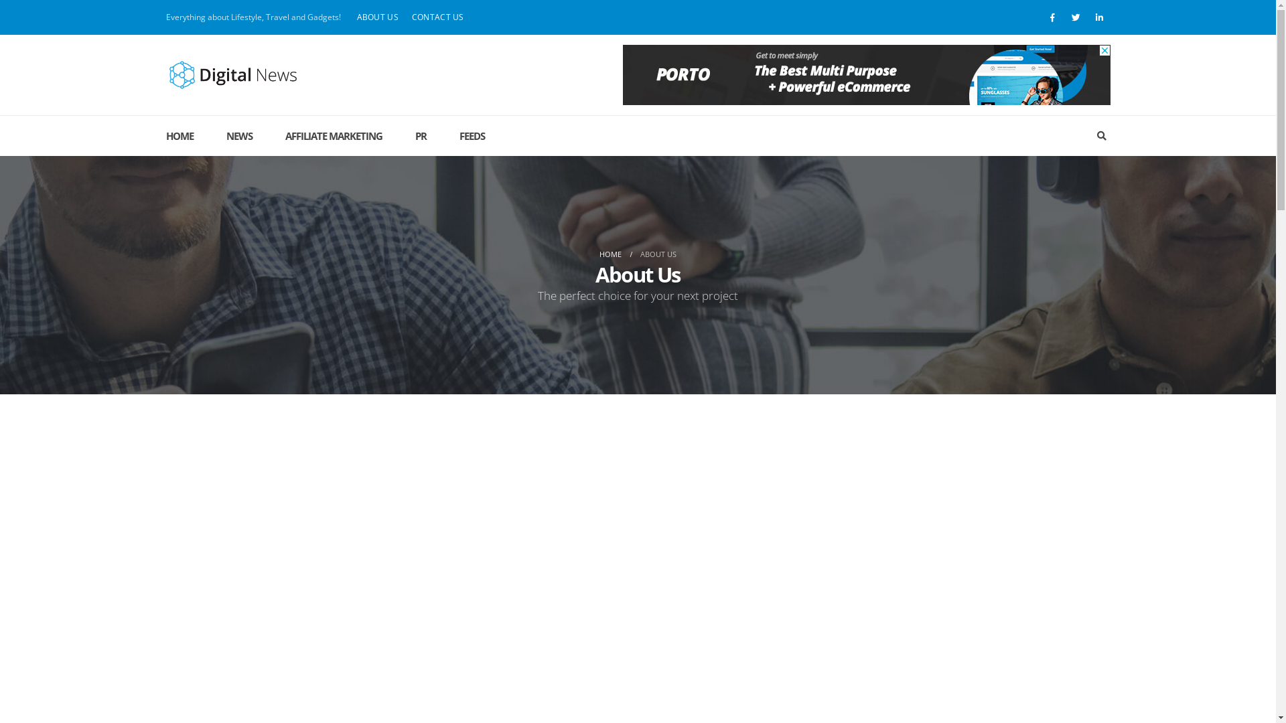 This screenshot has height=723, width=1286. I want to click on LinkedIn, so click(1099, 17).